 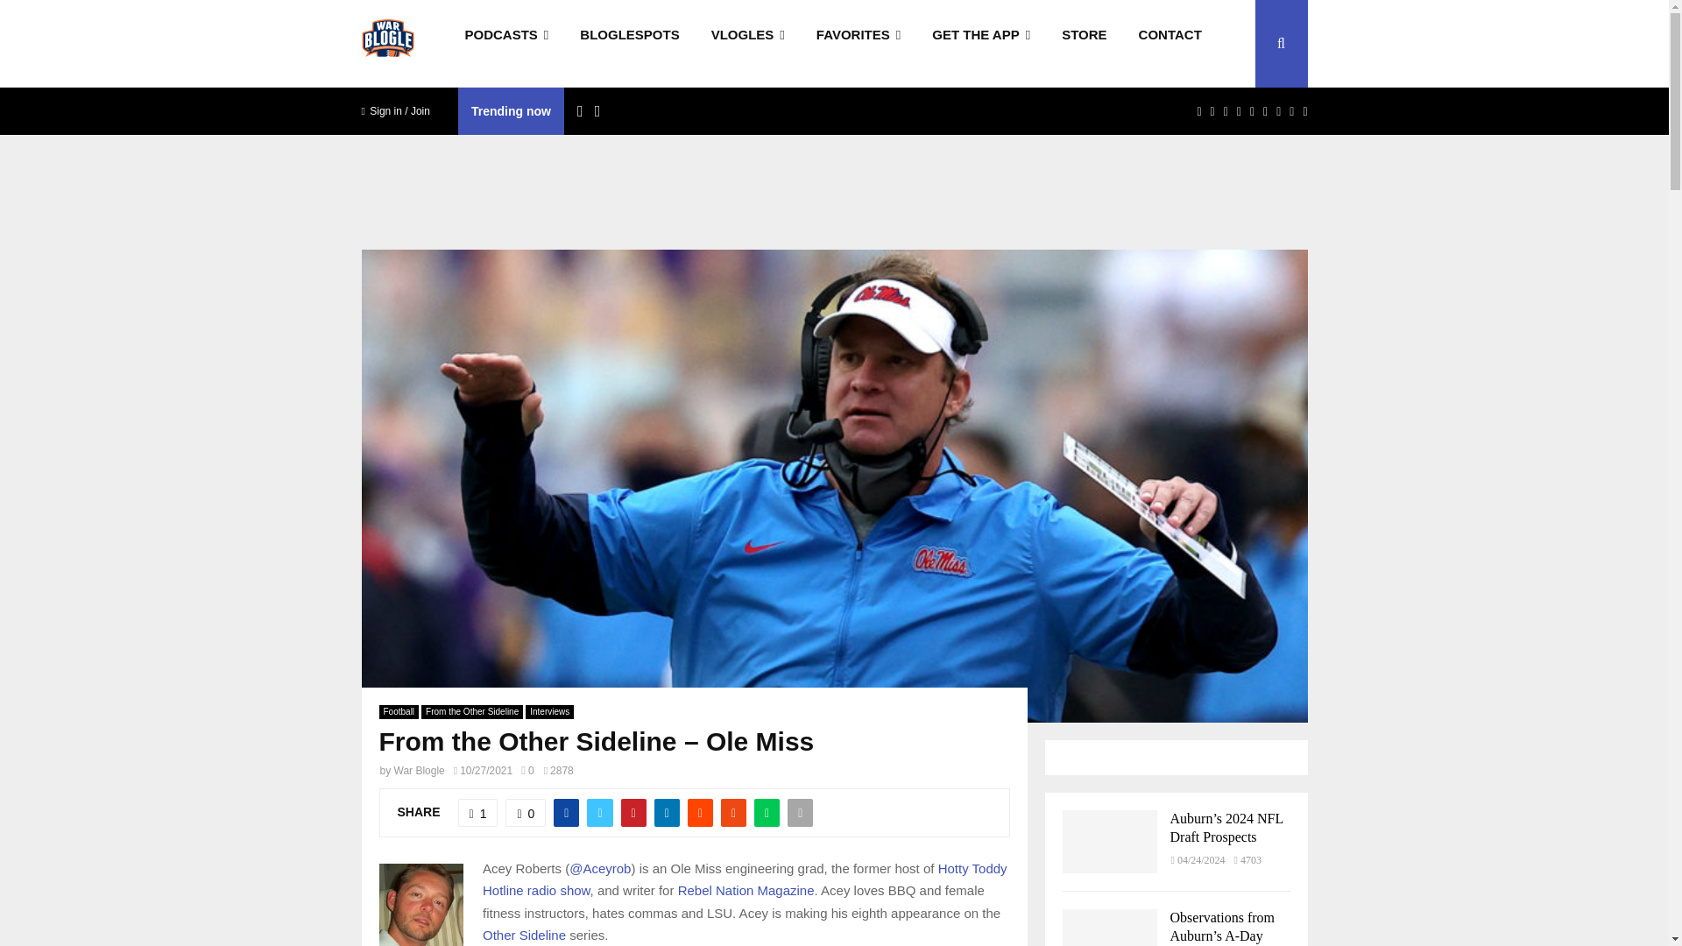 What do you see at coordinates (748, 44) in the screenshot?
I see `VLOGLES` at bounding box center [748, 44].